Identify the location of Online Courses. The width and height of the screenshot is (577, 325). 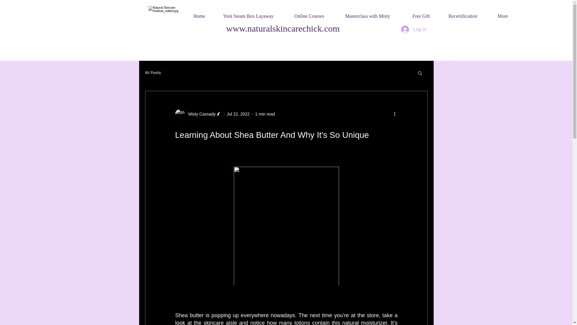
(314, 14).